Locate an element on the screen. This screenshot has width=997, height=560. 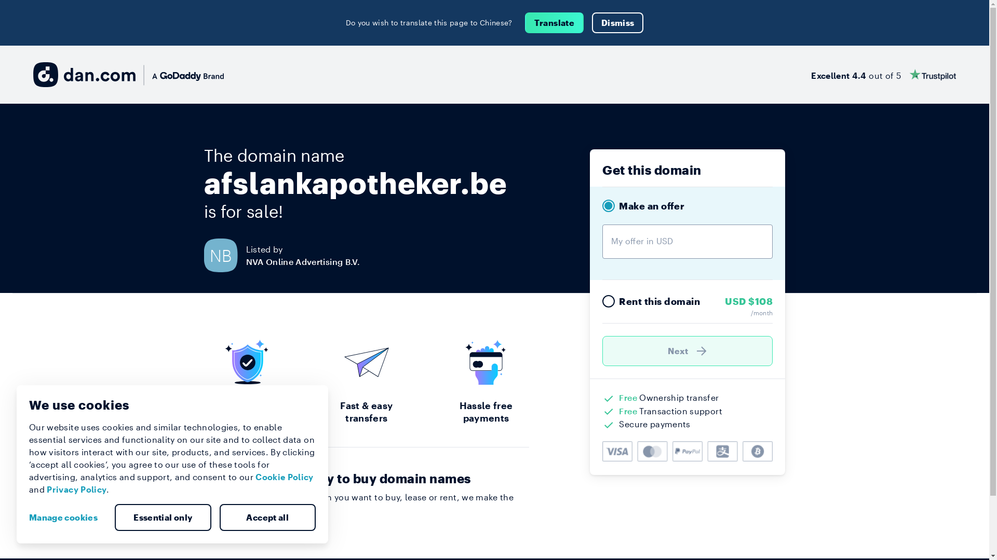
Dismiss is located at coordinates (618, 23).